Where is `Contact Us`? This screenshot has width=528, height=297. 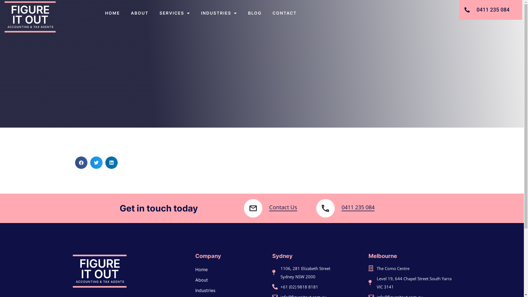
Contact Us is located at coordinates (283, 207).